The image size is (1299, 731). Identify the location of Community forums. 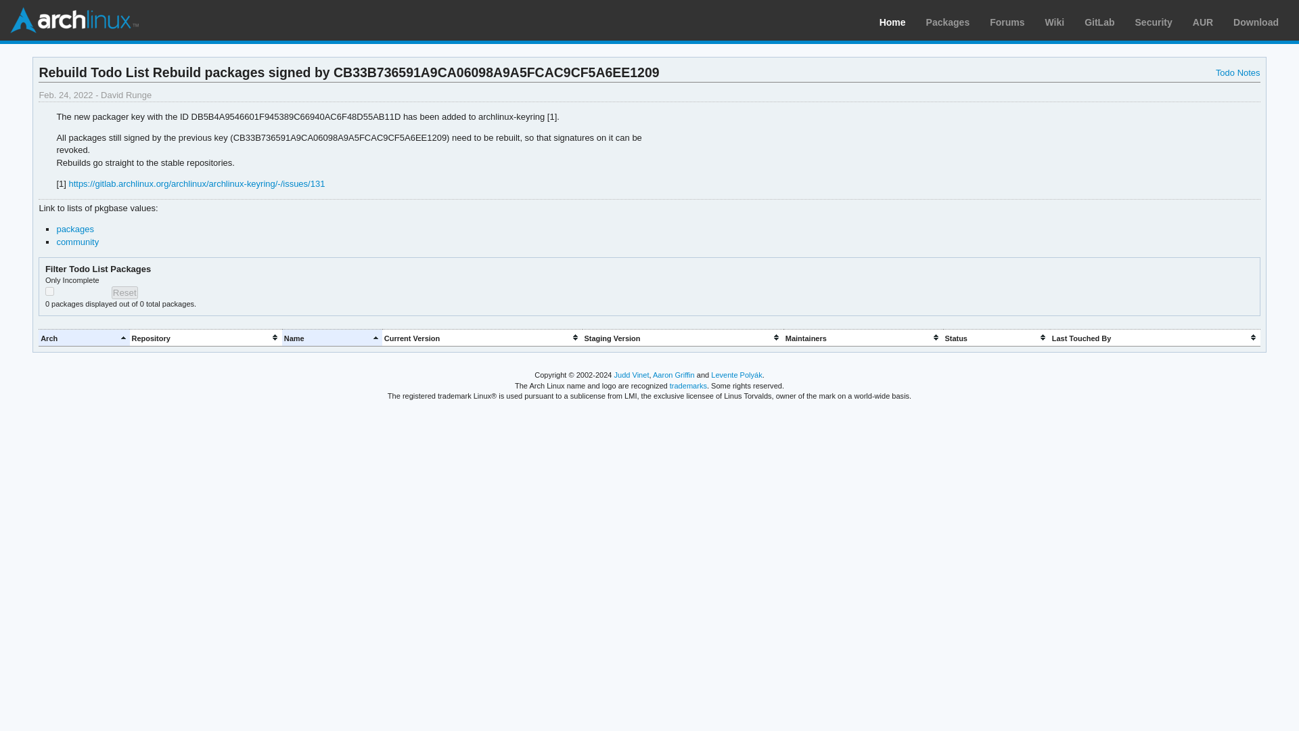
(1007, 22).